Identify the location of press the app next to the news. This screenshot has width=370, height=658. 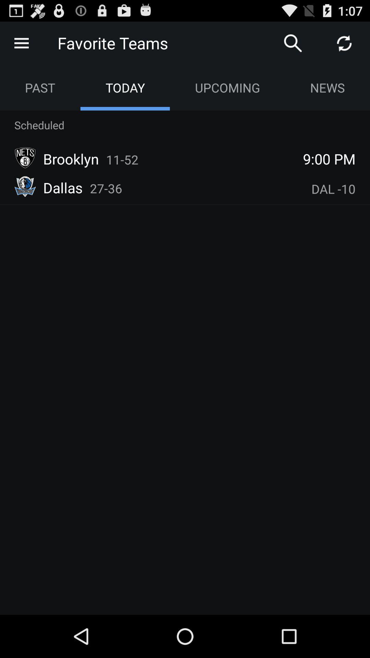
(227, 88).